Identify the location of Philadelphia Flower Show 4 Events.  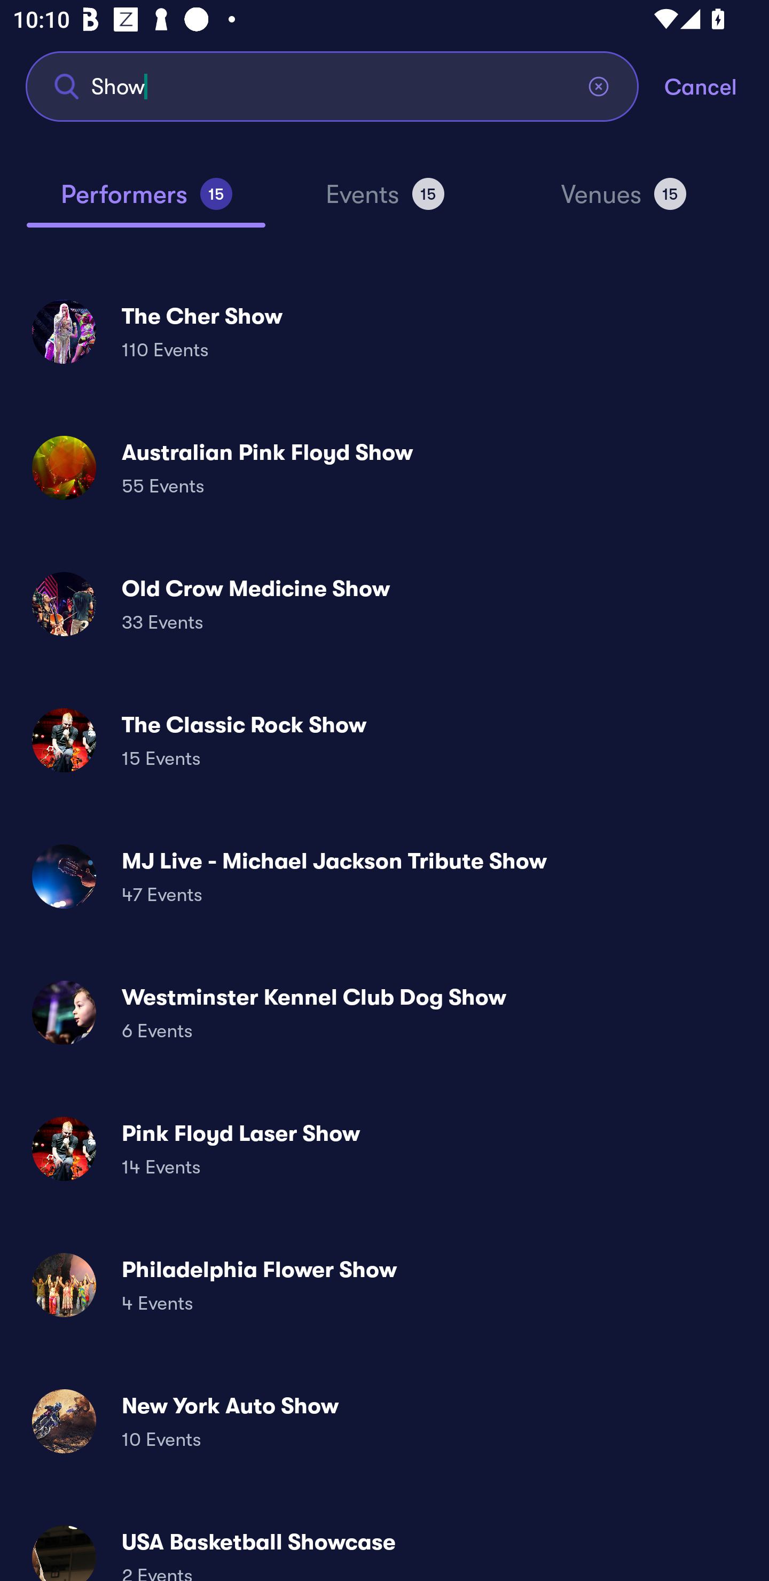
(384, 1284).